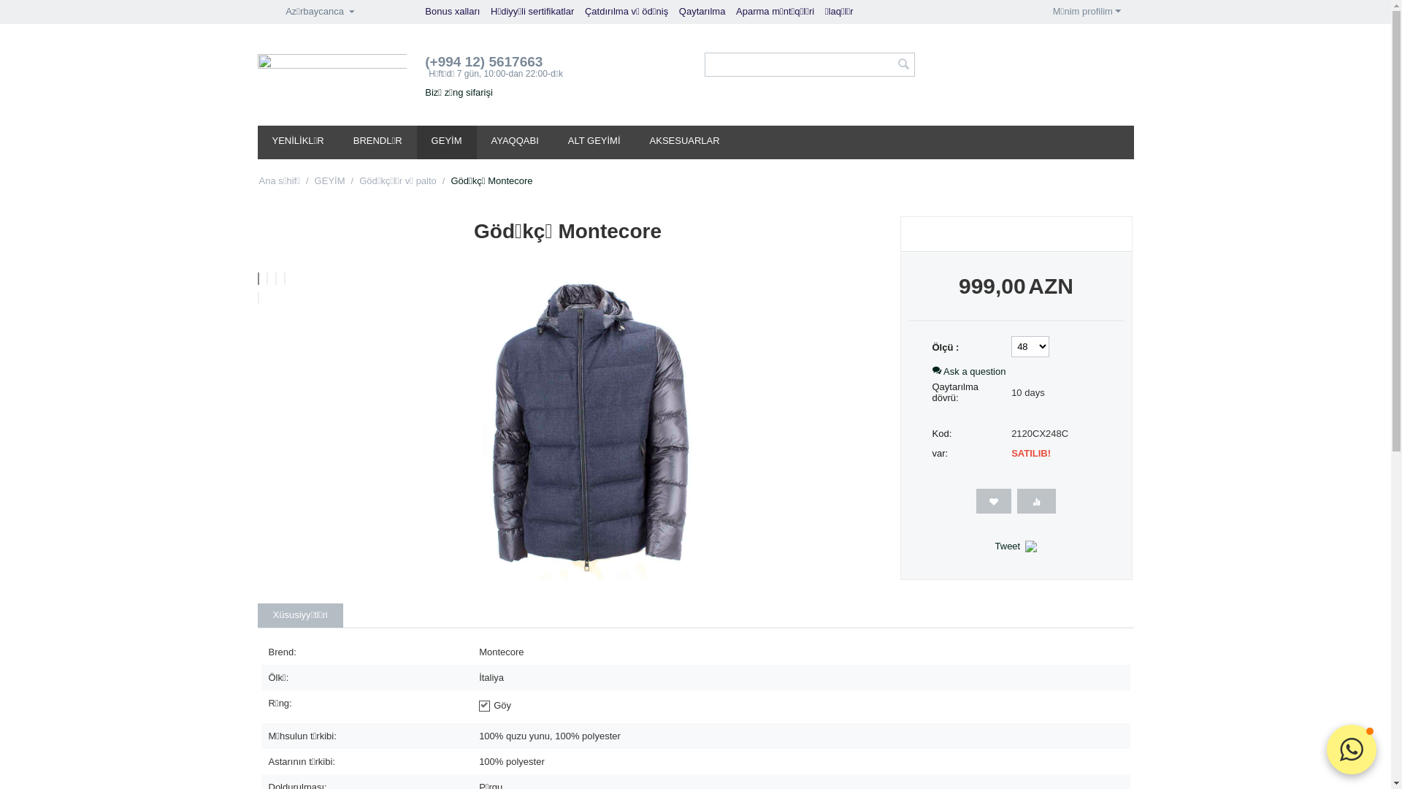  Describe the element at coordinates (516, 142) in the screenshot. I see `AYAQQABI` at that location.